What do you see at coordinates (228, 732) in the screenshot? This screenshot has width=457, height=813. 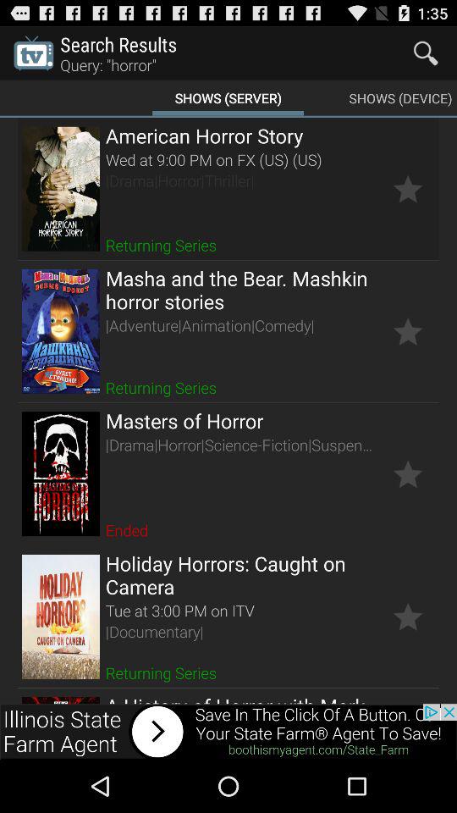 I see `advertisement link` at bounding box center [228, 732].